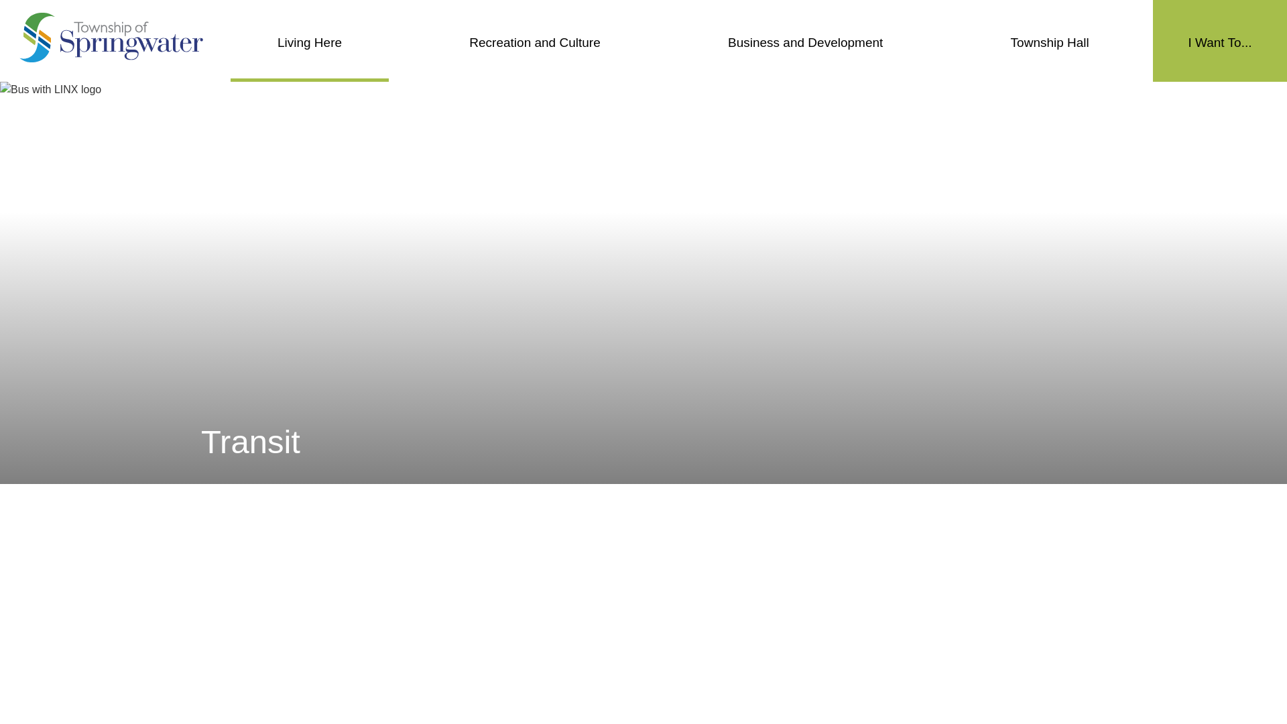 This screenshot has width=1287, height=724. I want to click on Living Here, so click(309, 41).